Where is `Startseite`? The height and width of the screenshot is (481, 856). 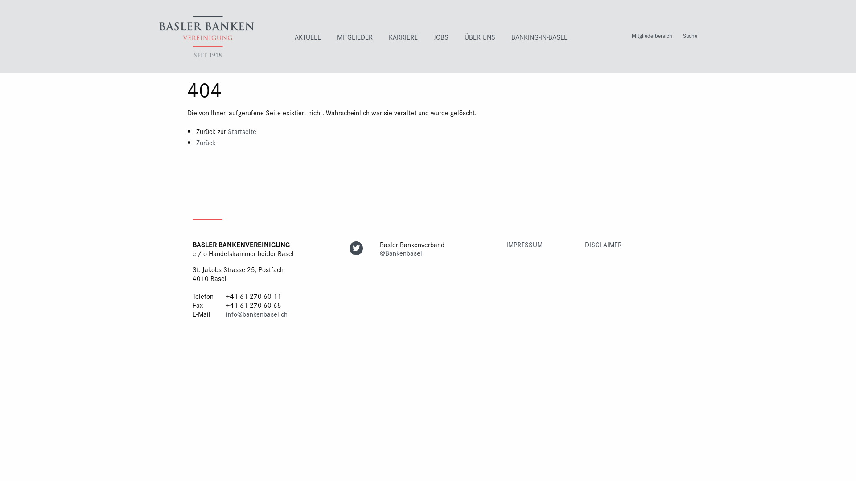
Startseite is located at coordinates (242, 131).